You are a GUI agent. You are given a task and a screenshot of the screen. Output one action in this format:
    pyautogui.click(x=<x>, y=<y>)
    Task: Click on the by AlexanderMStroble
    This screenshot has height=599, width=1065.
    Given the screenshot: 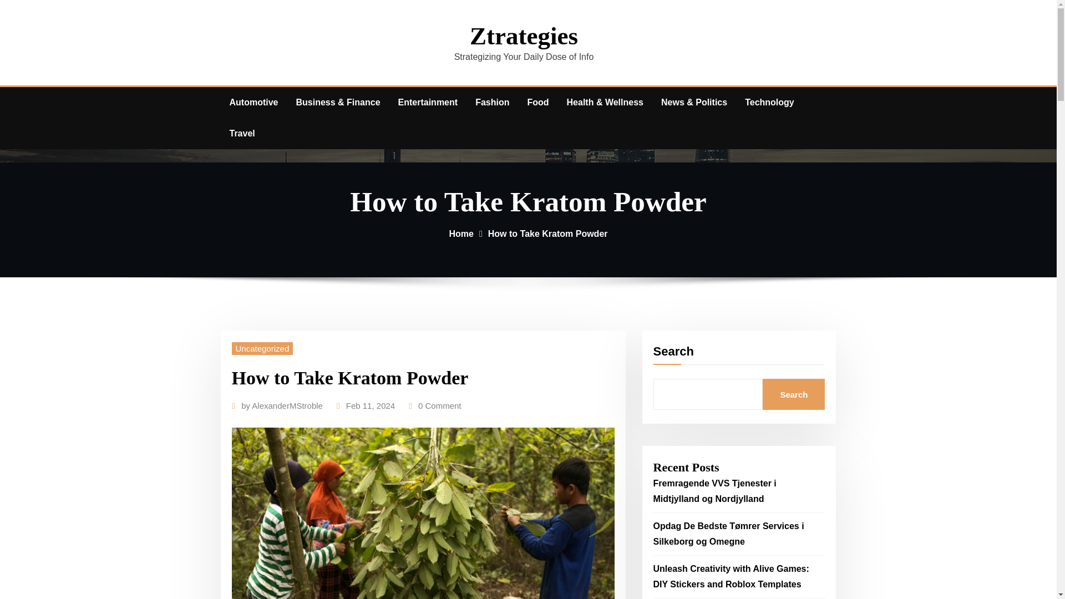 What is the action you would take?
    pyautogui.click(x=282, y=406)
    